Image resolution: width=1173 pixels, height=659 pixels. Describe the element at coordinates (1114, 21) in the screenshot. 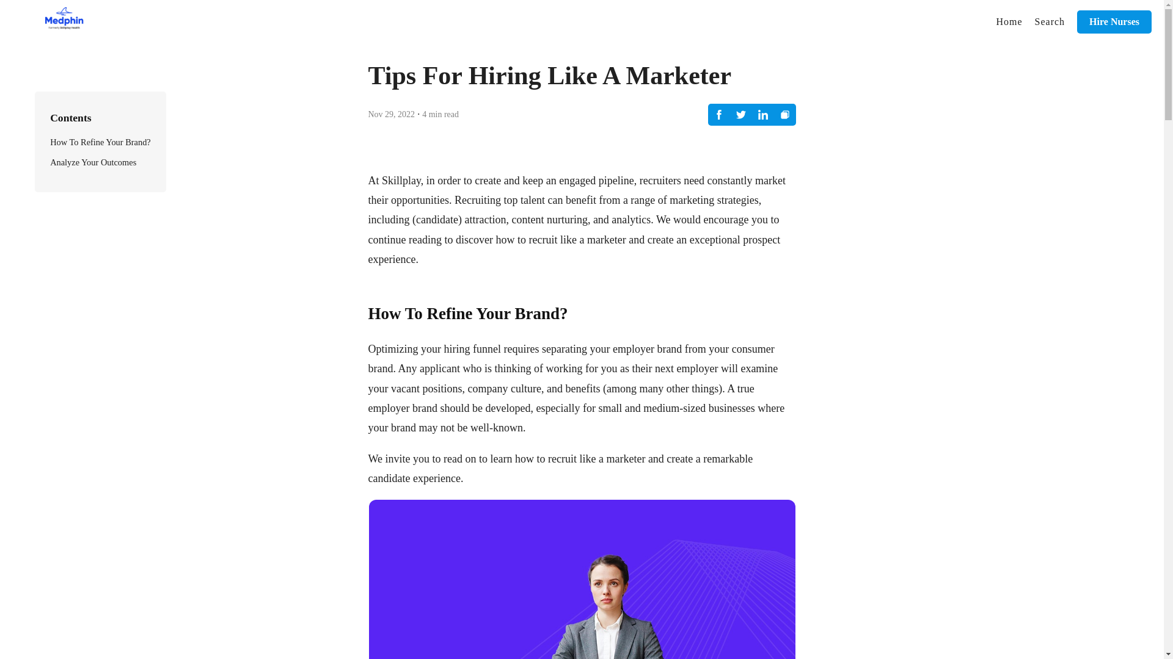

I see `Hire Nurses` at that location.